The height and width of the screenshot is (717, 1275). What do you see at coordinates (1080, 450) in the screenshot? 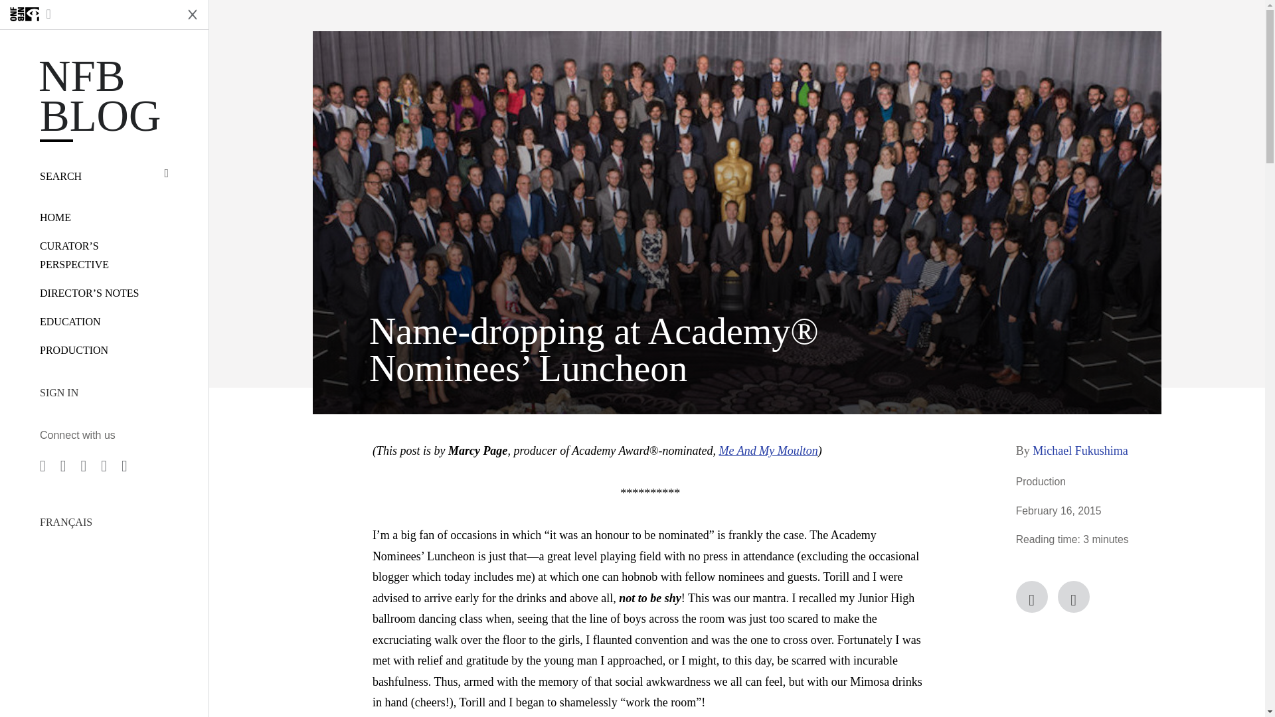
I see `Posts by Michael Fukushima` at bounding box center [1080, 450].